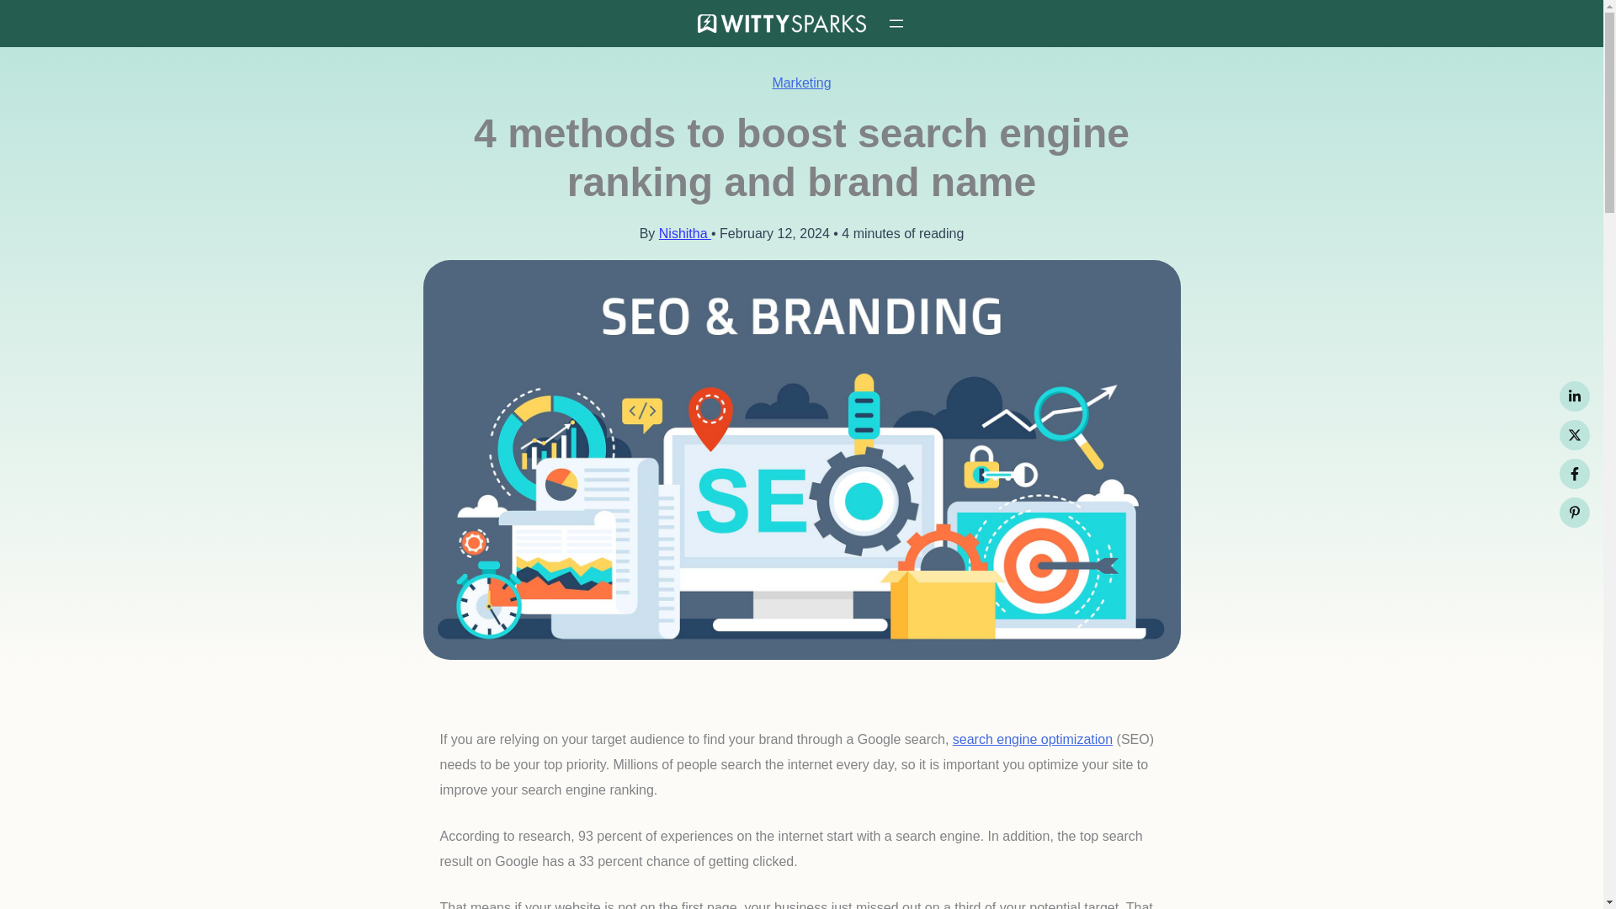 The image size is (1616, 909). Describe the element at coordinates (1033, 739) in the screenshot. I see `search engine optimization` at that location.